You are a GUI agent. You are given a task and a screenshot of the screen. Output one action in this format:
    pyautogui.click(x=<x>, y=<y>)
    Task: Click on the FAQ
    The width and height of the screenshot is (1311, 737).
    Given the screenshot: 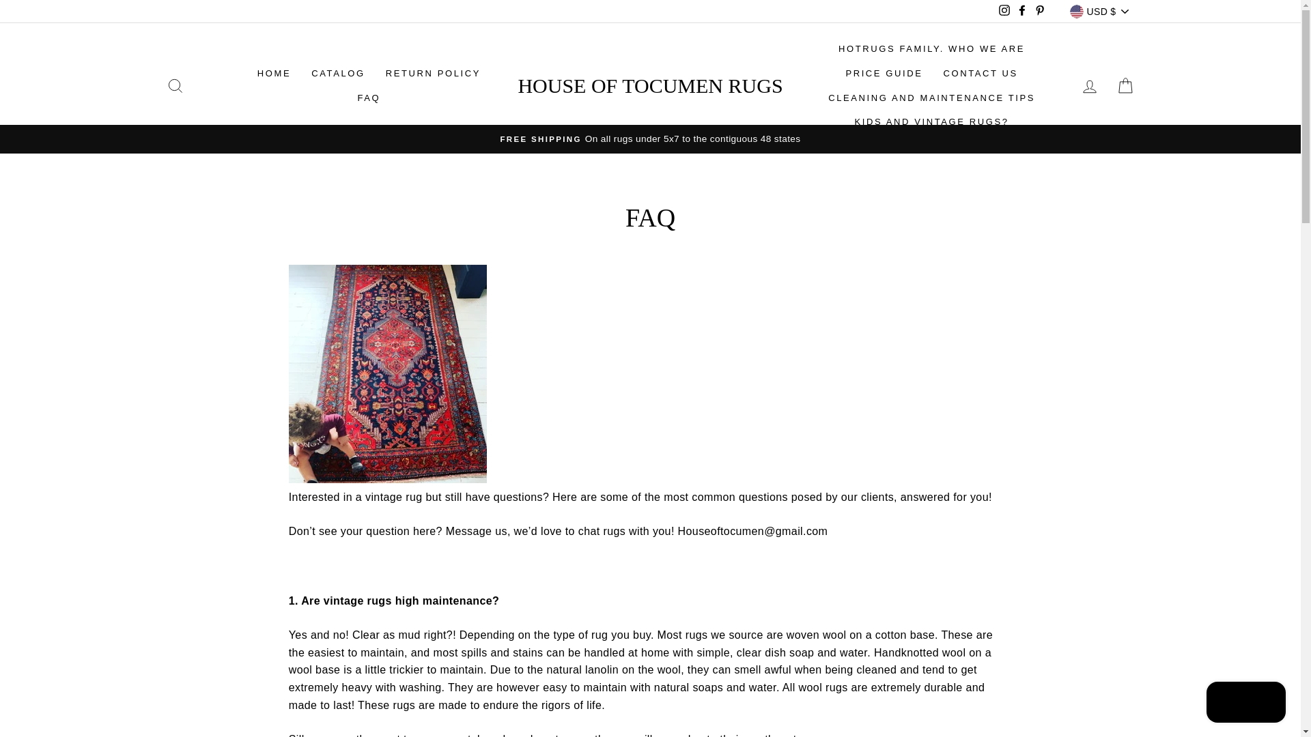 What is the action you would take?
    pyautogui.click(x=369, y=98)
    